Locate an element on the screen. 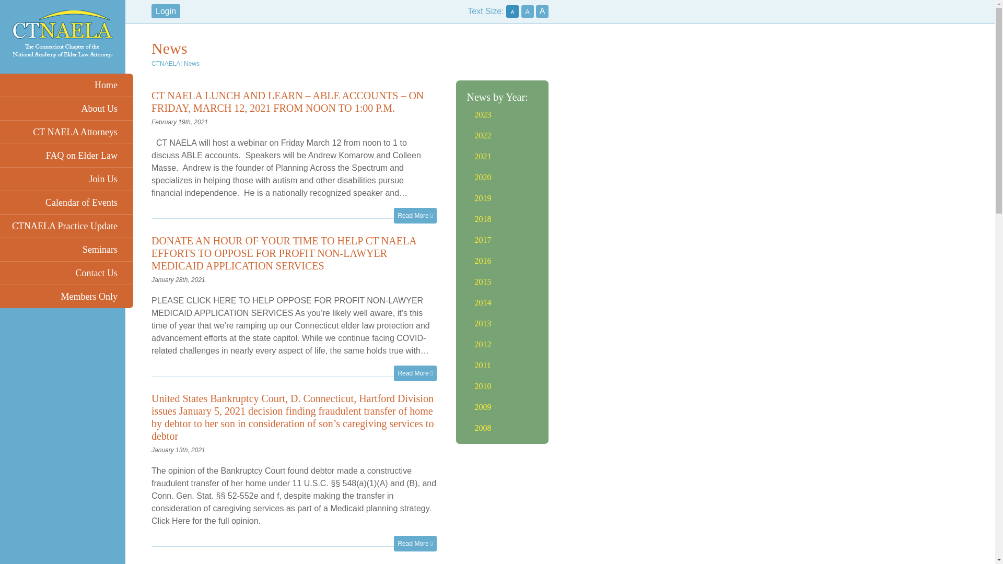 This screenshot has width=1003, height=564. 2017 is located at coordinates (483, 240).